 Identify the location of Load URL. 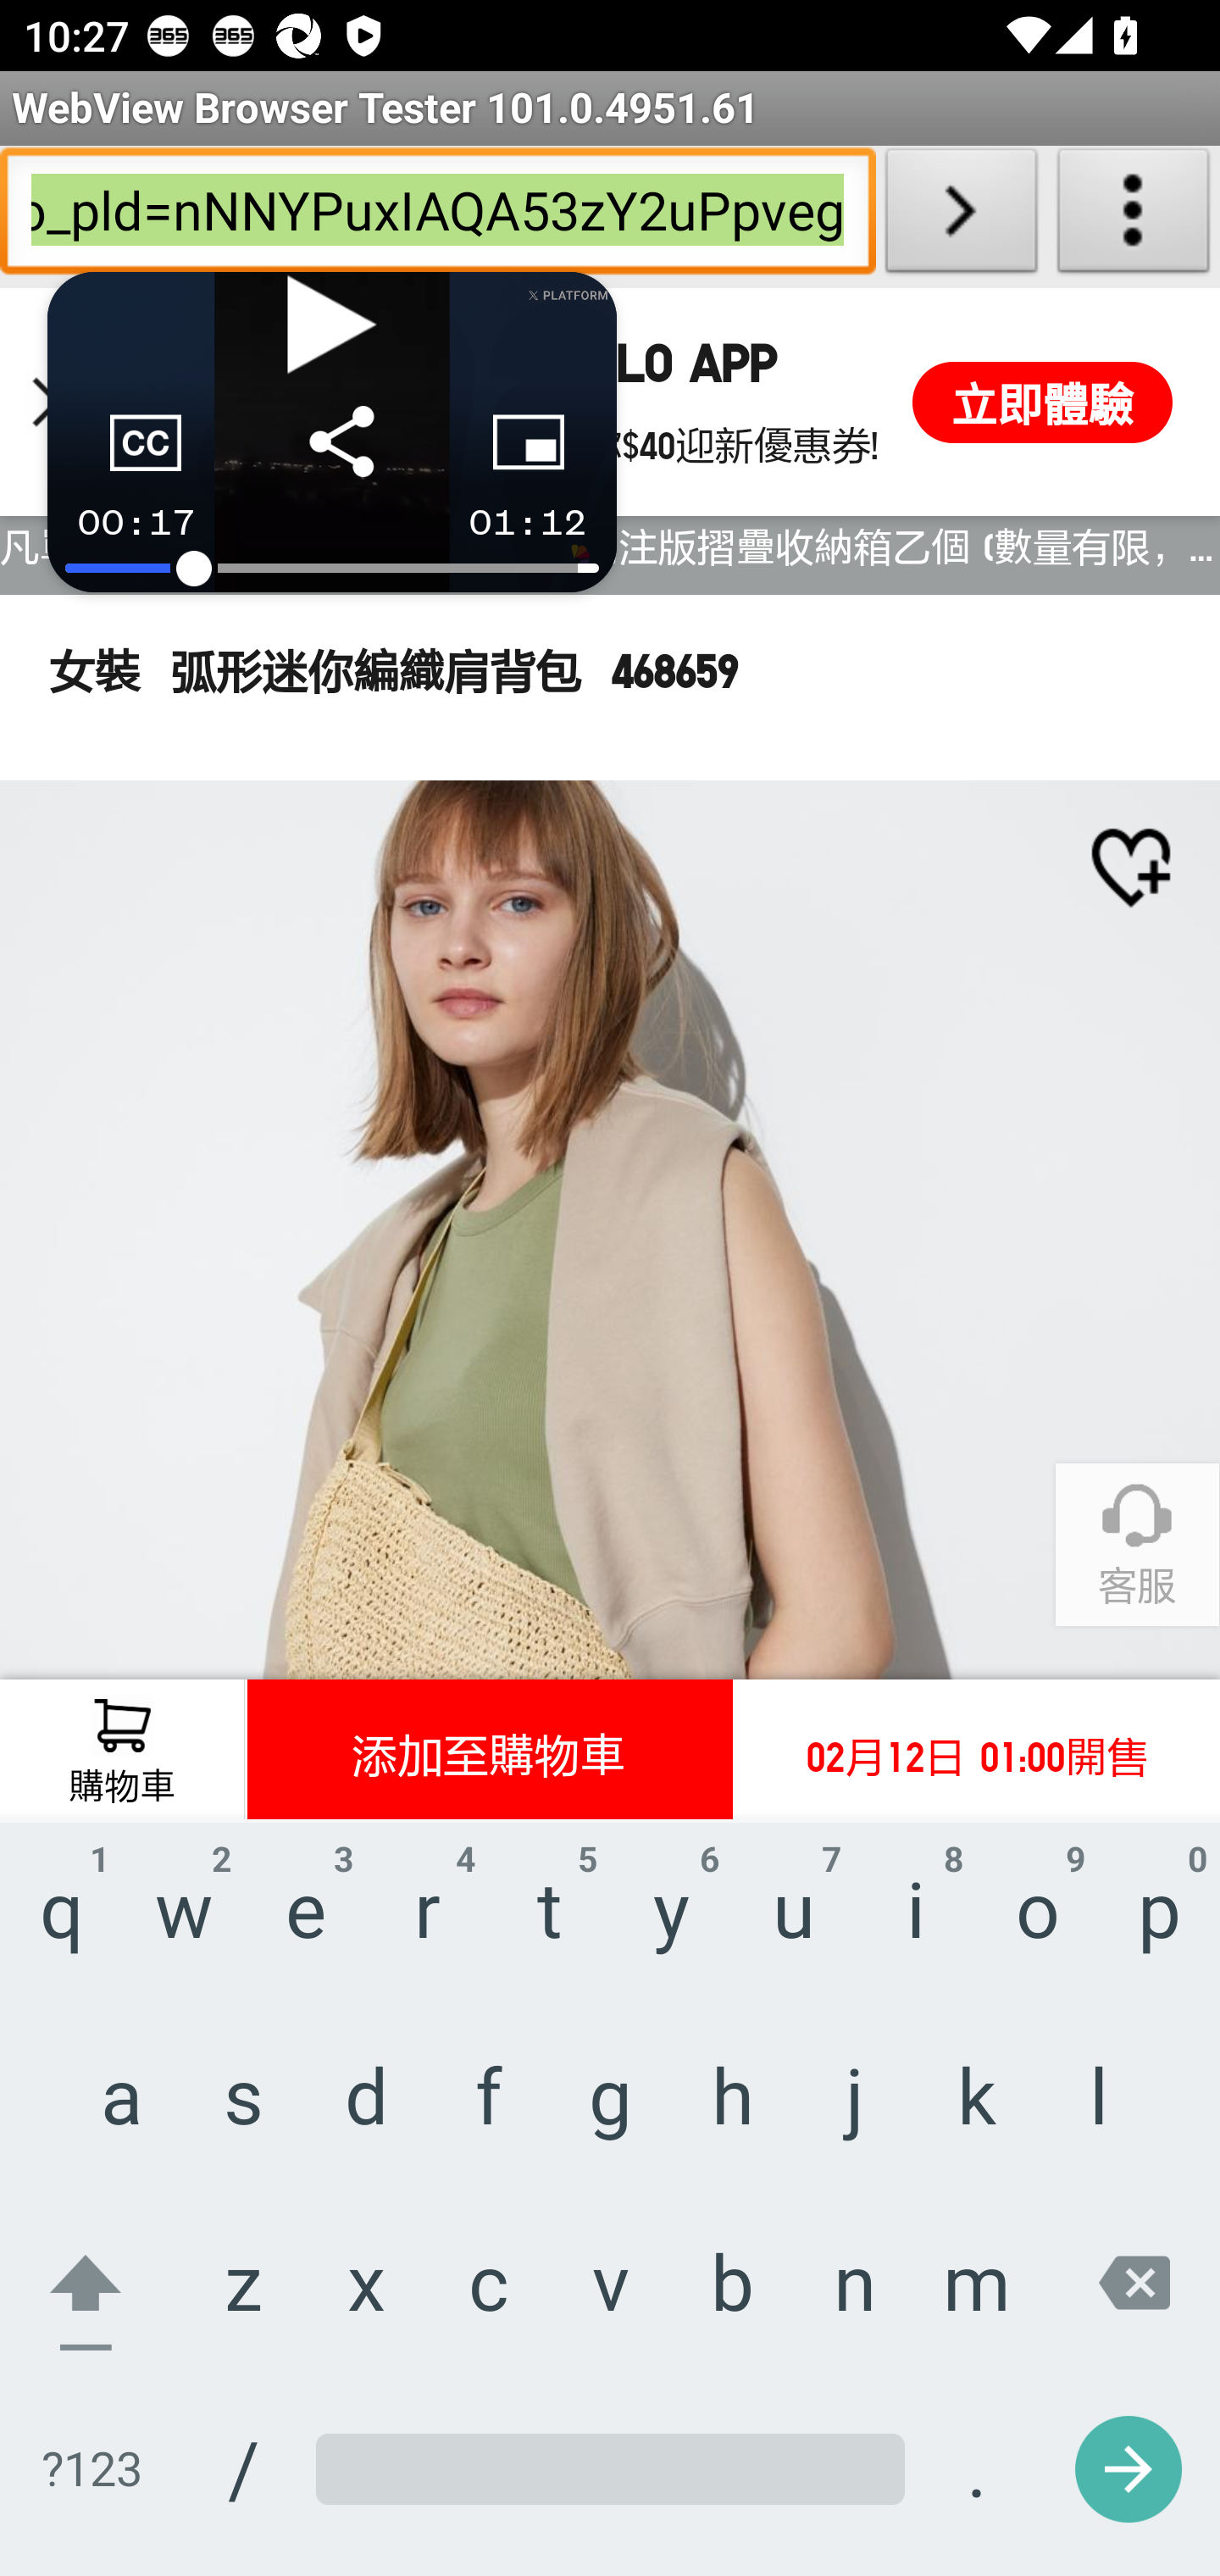
(961, 217).